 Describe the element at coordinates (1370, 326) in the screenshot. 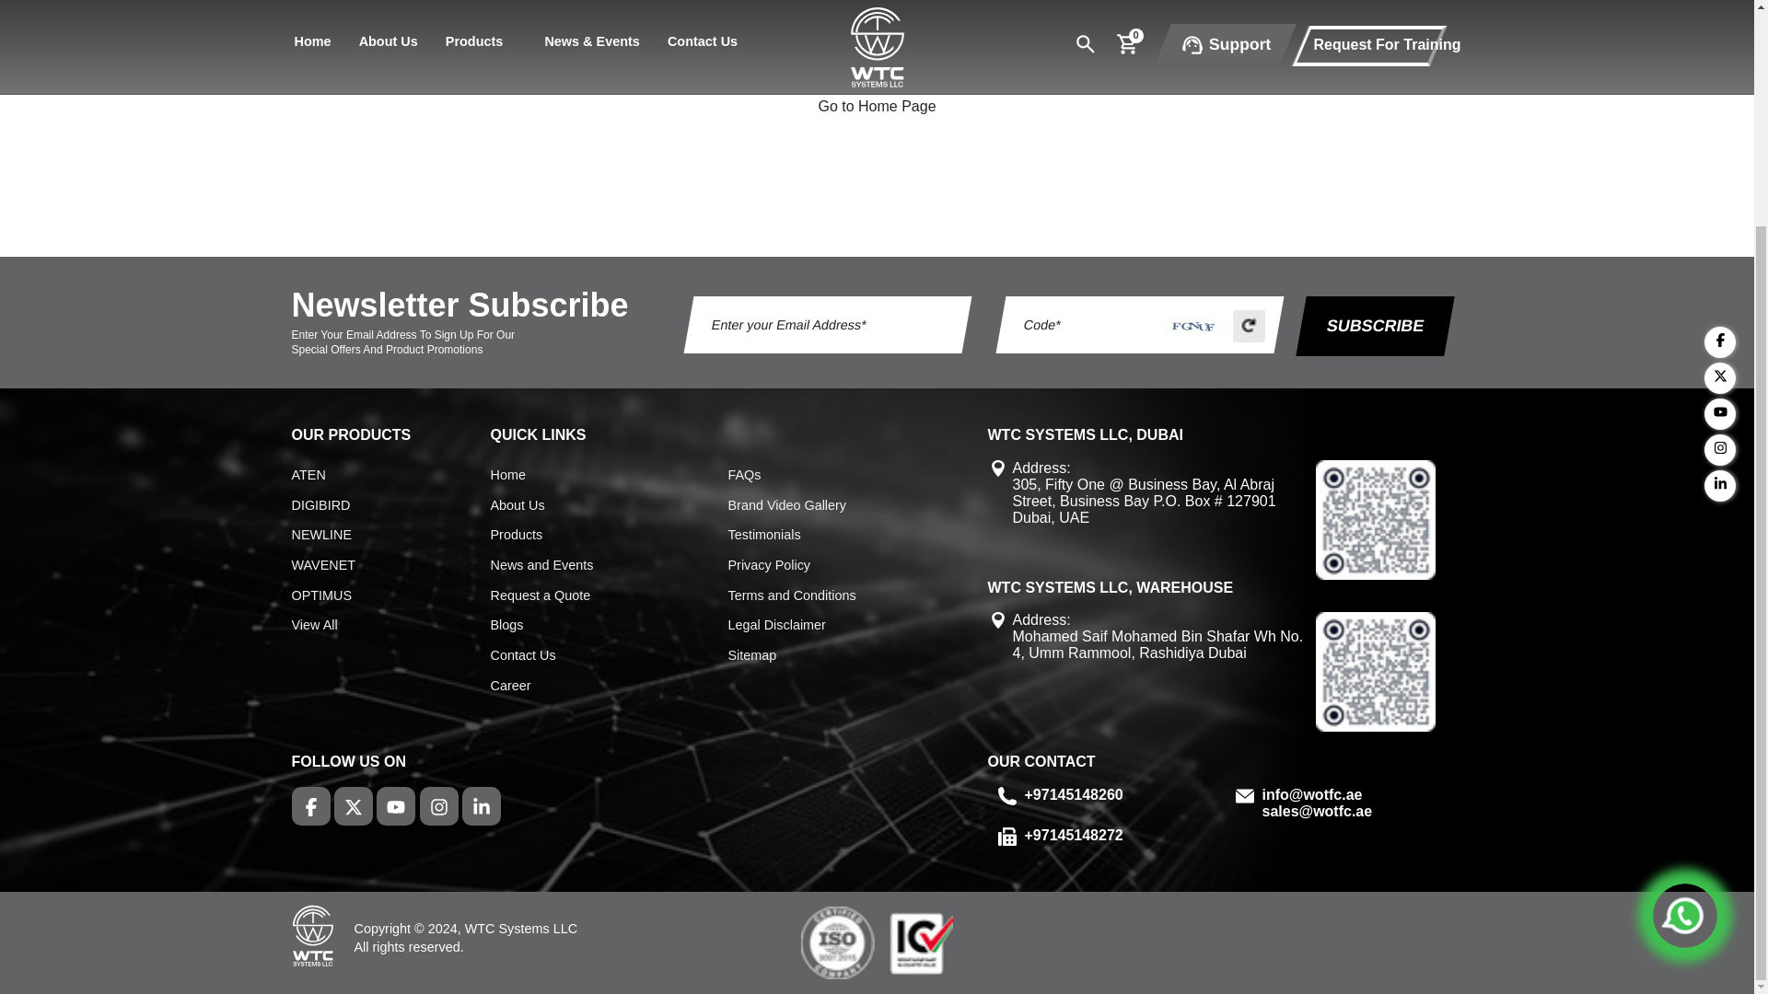

I see `Subscribe` at that location.